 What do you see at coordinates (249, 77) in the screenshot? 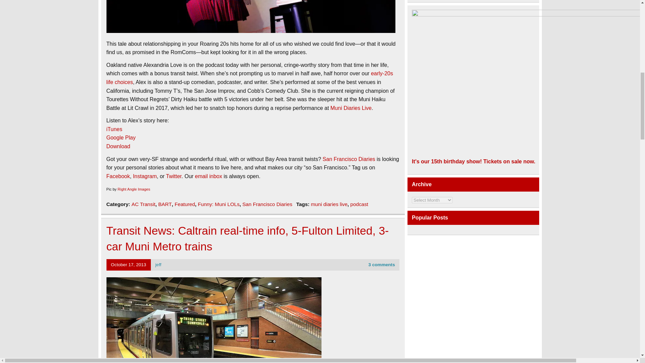
I see `early-20s life choices` at bounding box center [249, 77].